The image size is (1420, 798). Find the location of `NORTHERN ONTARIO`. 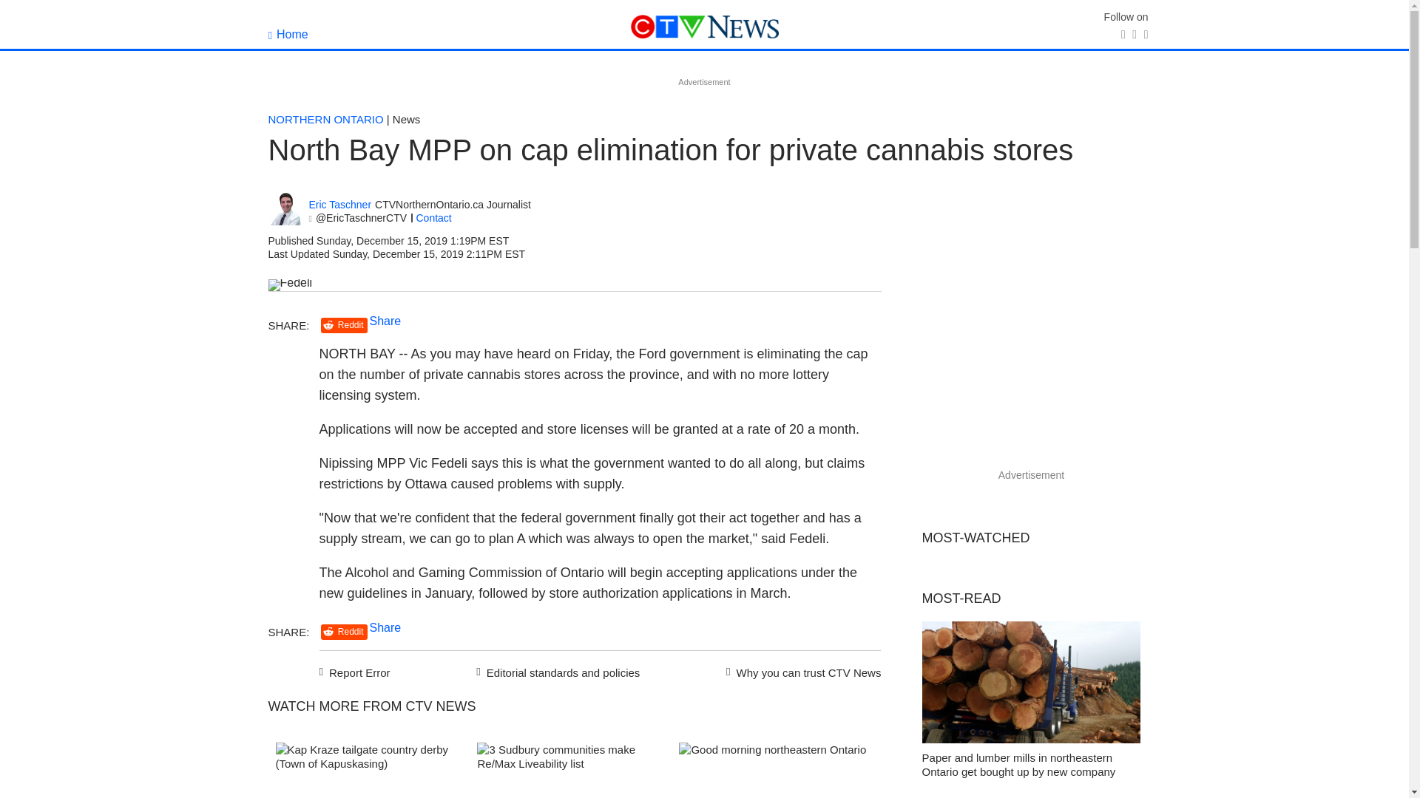

NORTHERN ONTARIO is located at coordinates (325, 119).